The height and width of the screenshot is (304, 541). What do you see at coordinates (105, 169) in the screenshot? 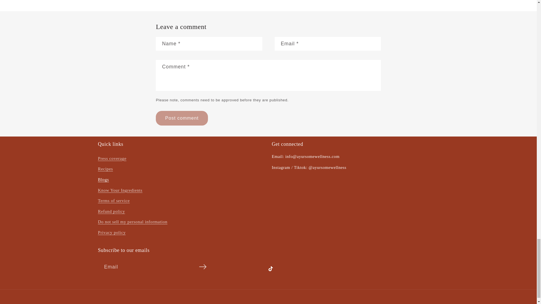
I see `Recipes` at bounding box center [105, 169].